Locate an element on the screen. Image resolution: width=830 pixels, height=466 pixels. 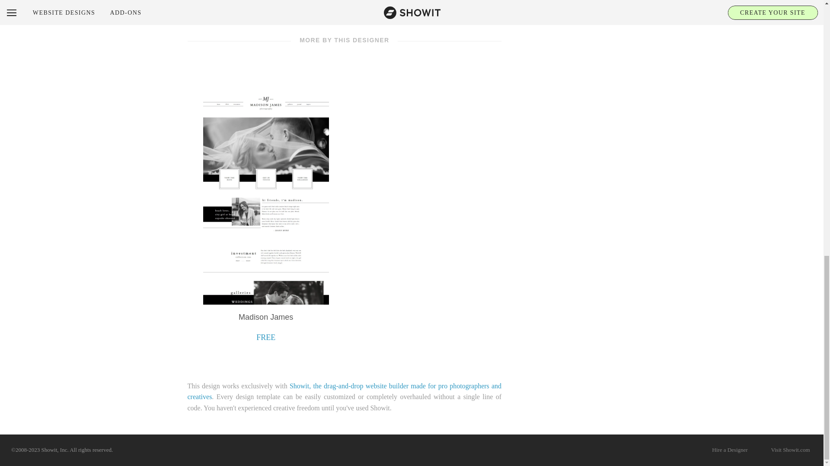
FREE is located at coordinates (266, 337).